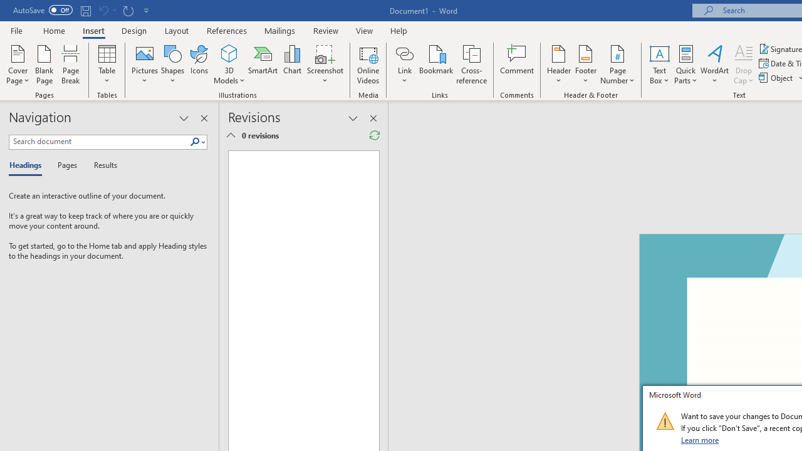 The height and width of the screenshot is (451, 802). I want to click on Table, so click(107, 64).